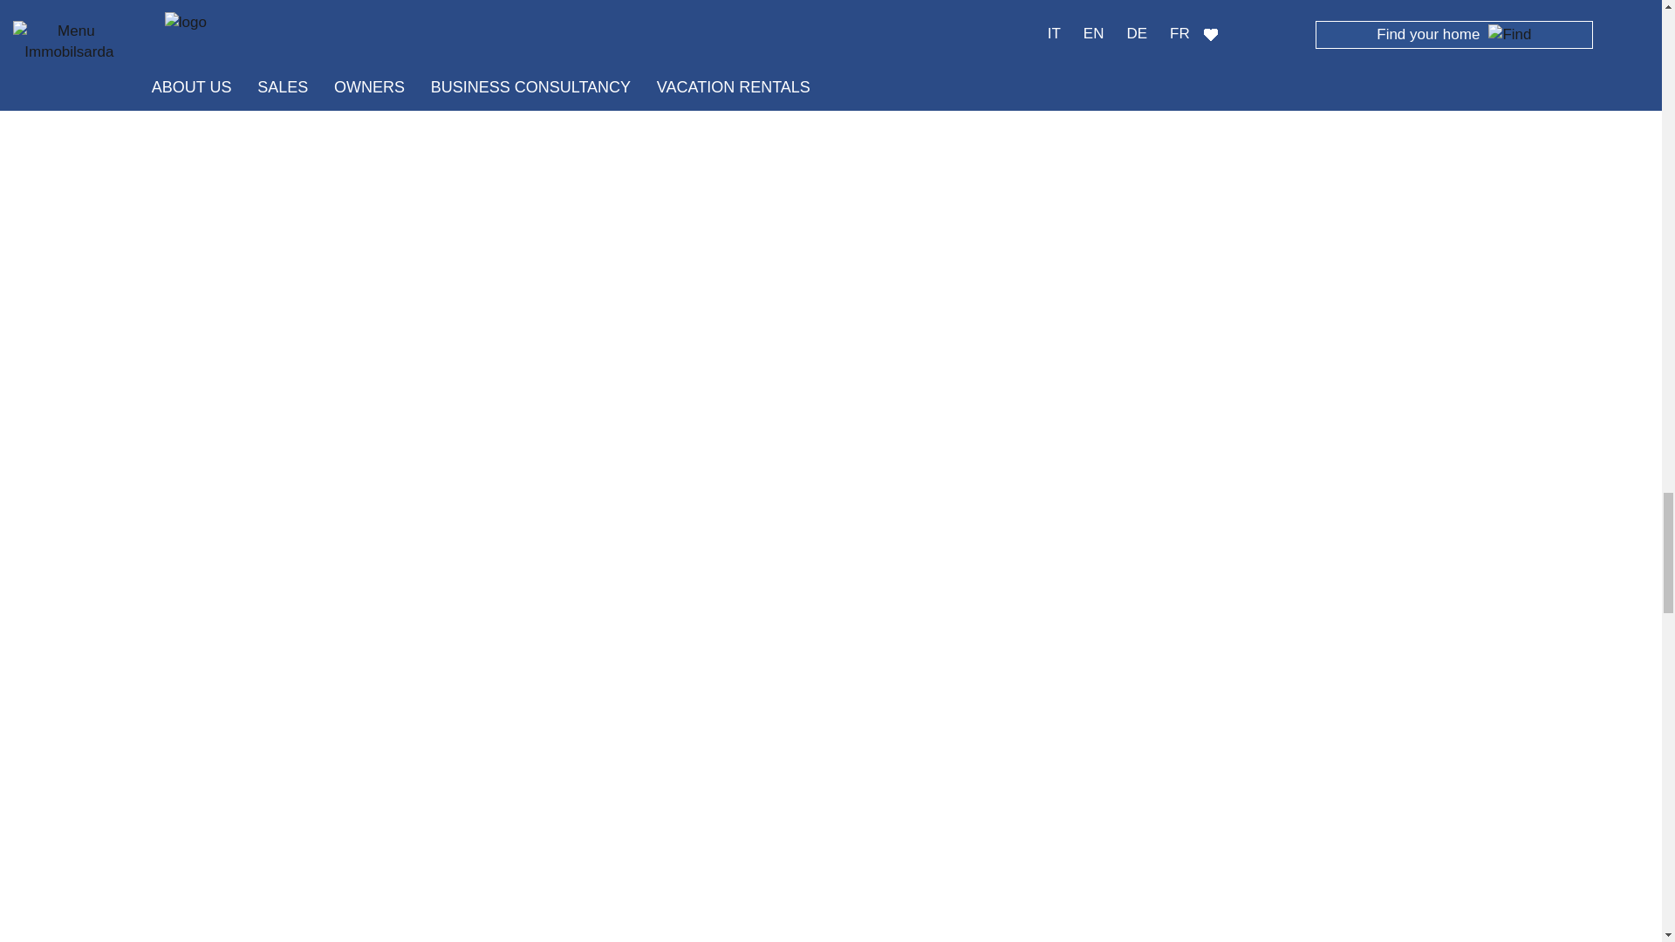 Image resolution: width=1675 pixels, height=942 pixels. Describe the element at coordinates (405, 21) in the screenshot. I see `read more` at that location.